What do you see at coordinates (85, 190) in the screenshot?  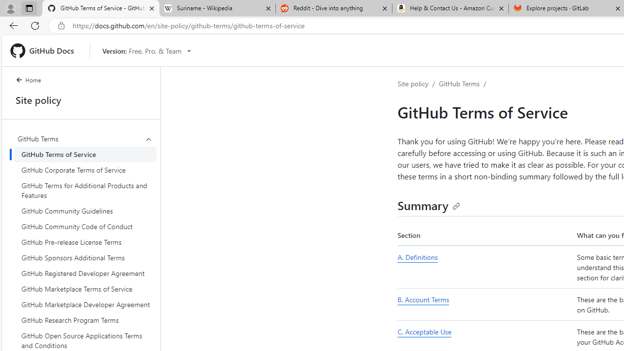 I see `GitHub Terms for Additional Products and Features` at bounding box center [85, 190].